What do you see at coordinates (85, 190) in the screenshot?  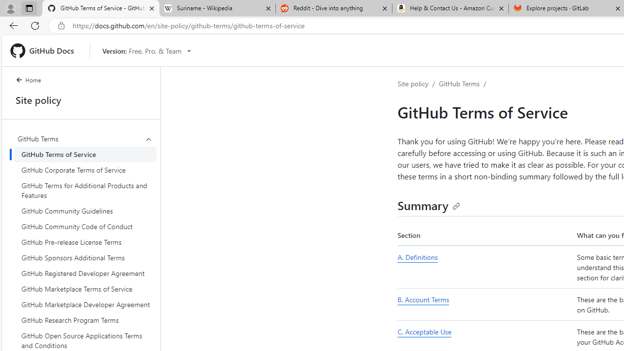 I see `GitHub Terms for Additional Products and Features` at bounding box center [85, 190].